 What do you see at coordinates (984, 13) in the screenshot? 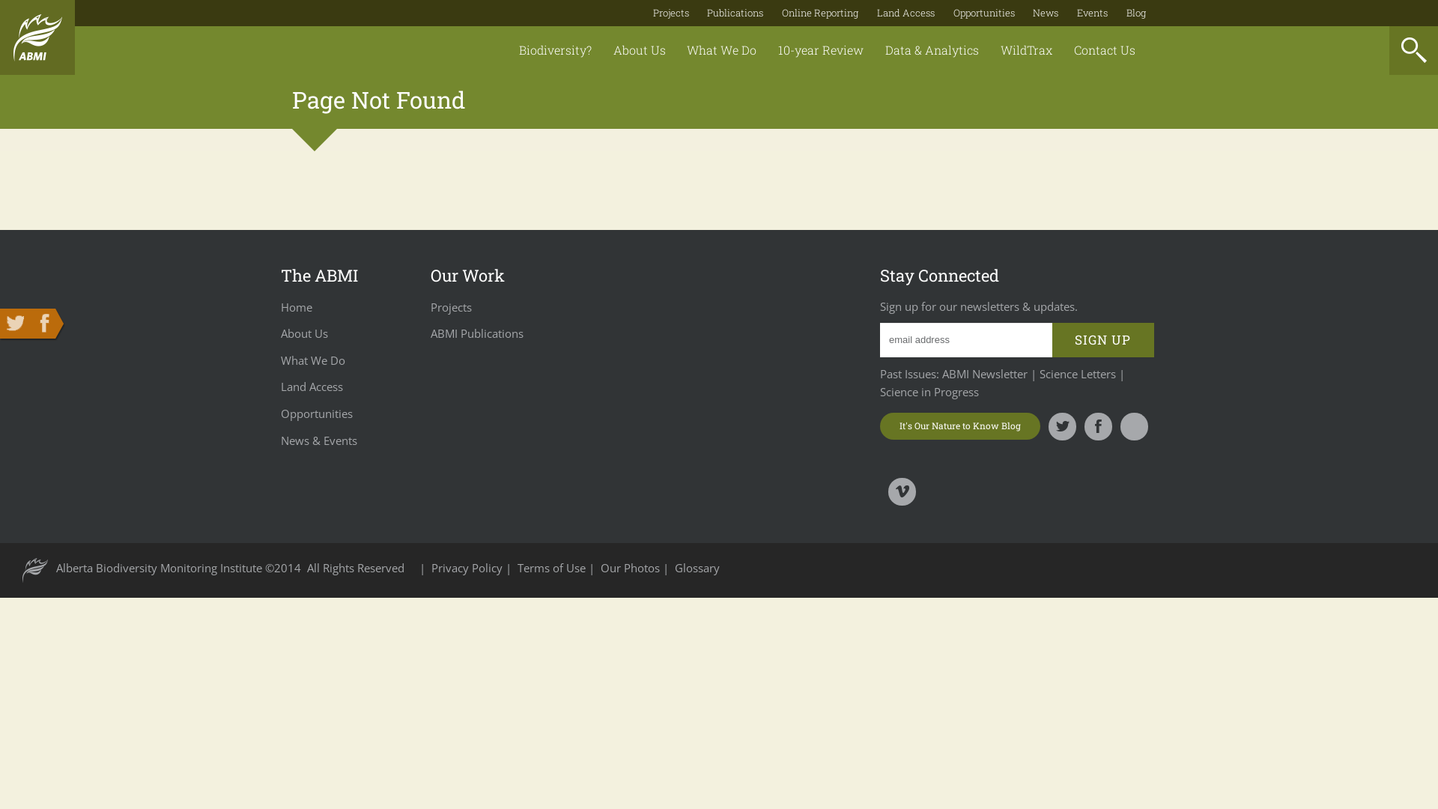
I see `Opportunities` at bounding box center [984, 13].